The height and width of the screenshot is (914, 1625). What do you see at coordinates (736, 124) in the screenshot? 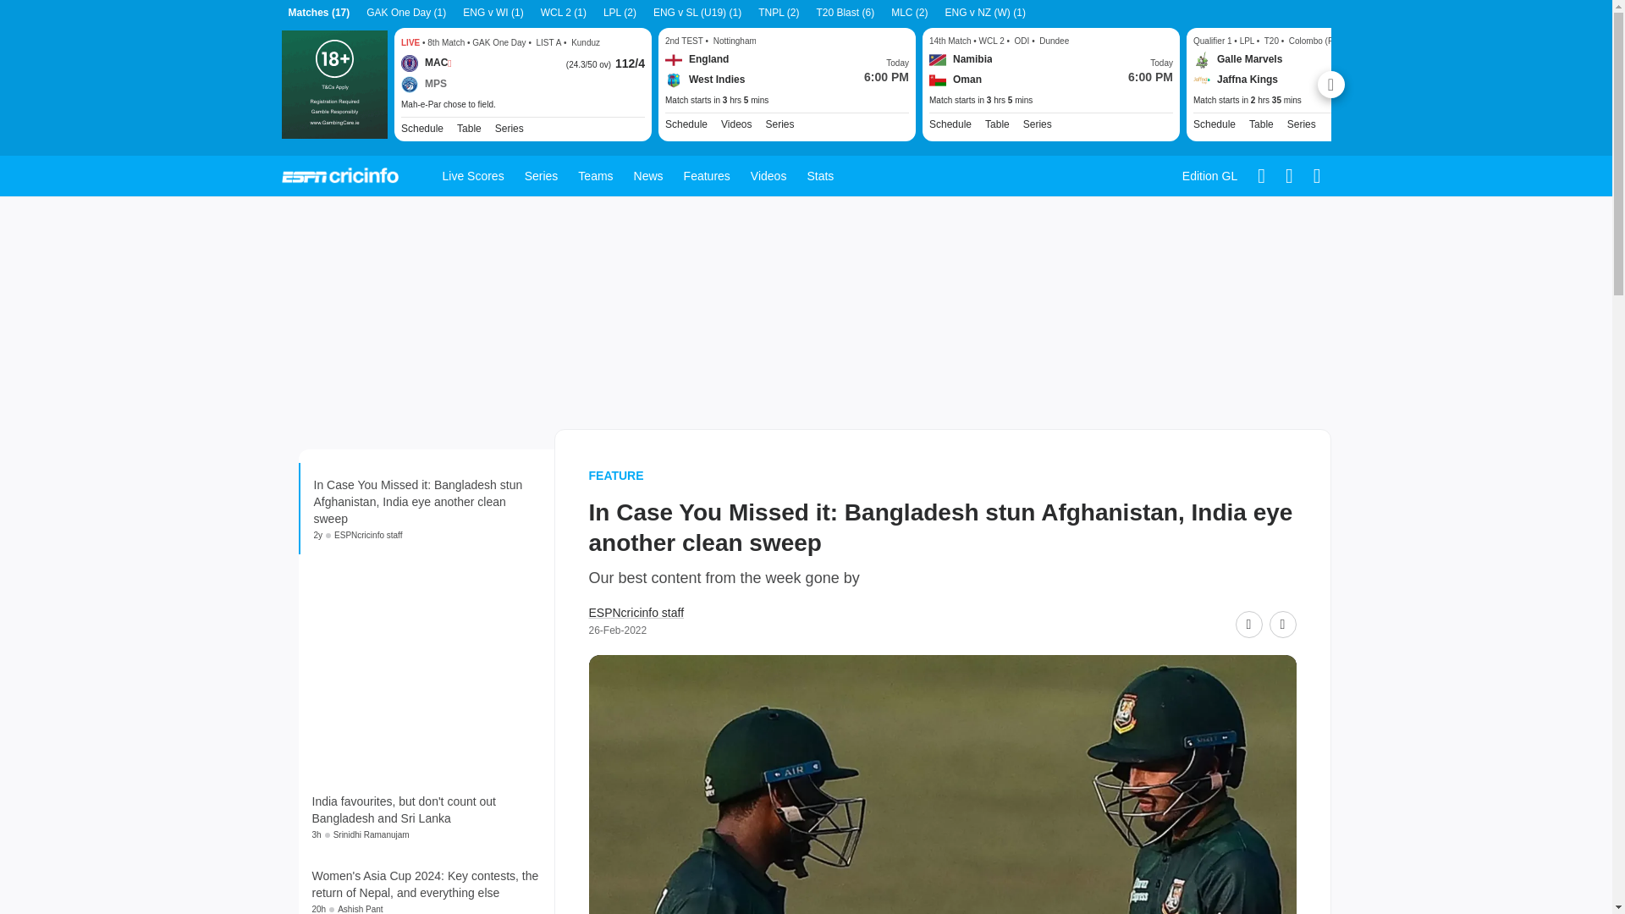
I see `Videos` at bounding box center [736, 124].